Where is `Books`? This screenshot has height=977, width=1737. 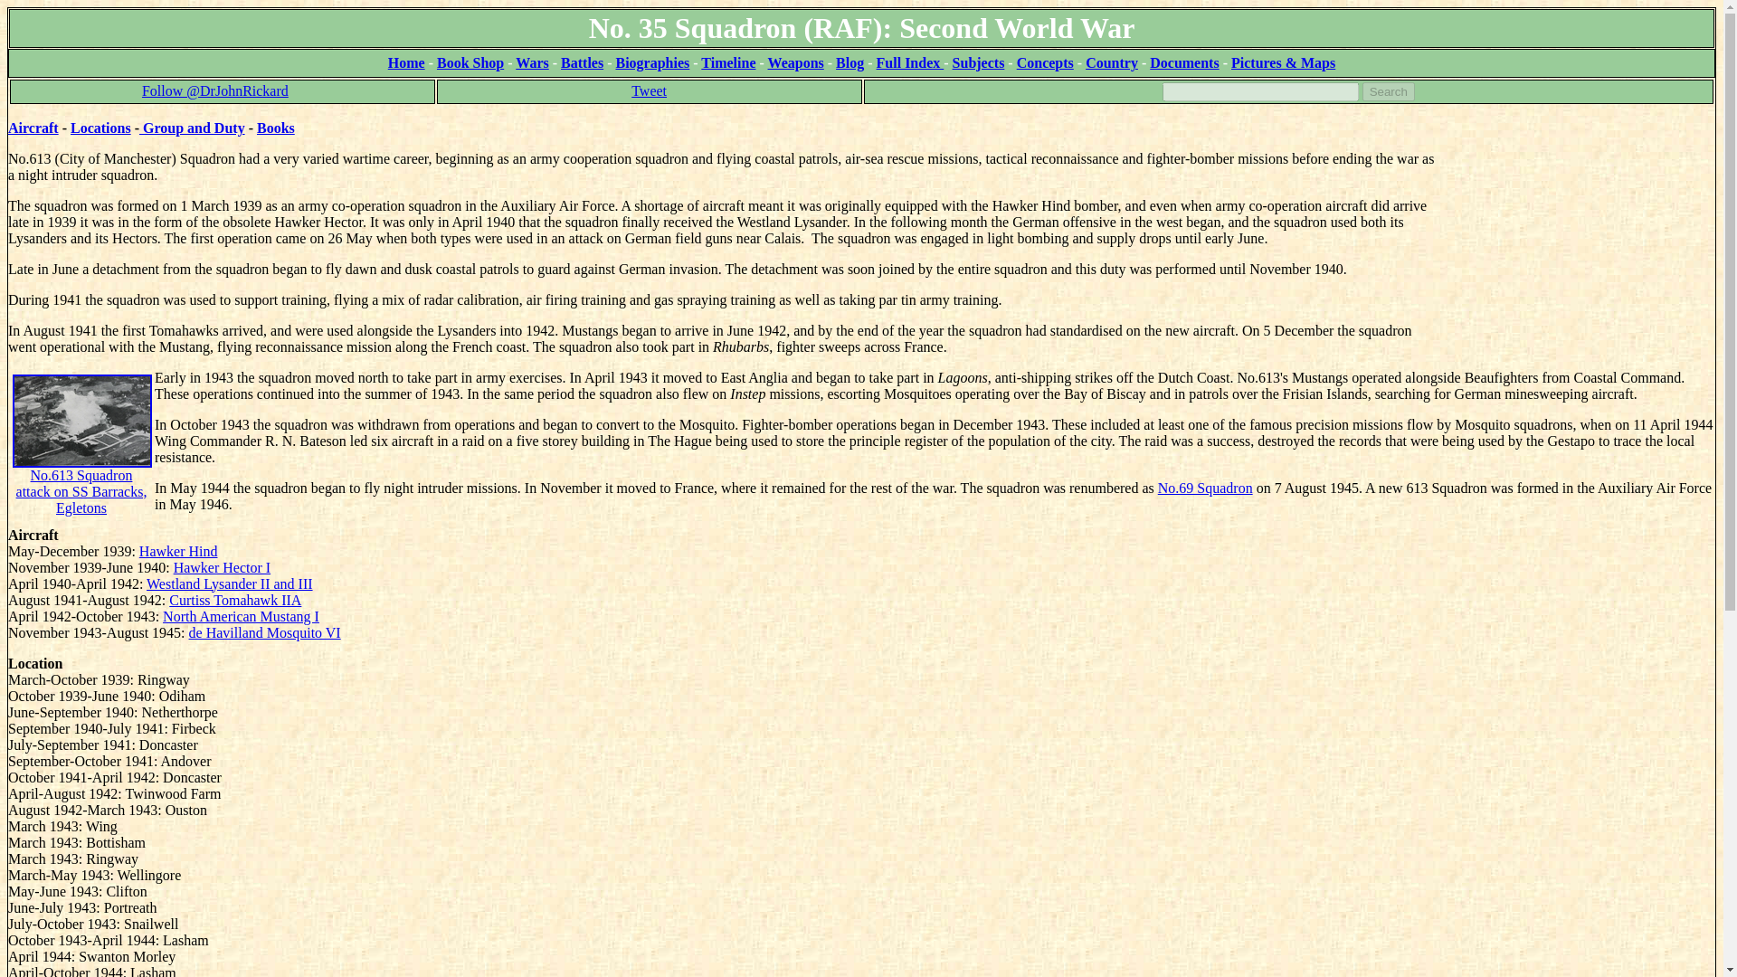 Books is located at coordinates (276, 128).